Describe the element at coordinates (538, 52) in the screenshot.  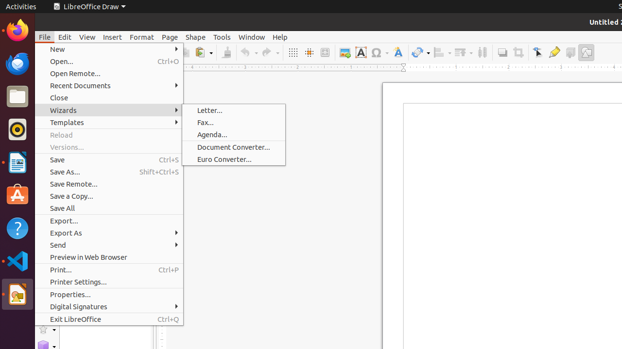
I see `Edit Points` at that location.